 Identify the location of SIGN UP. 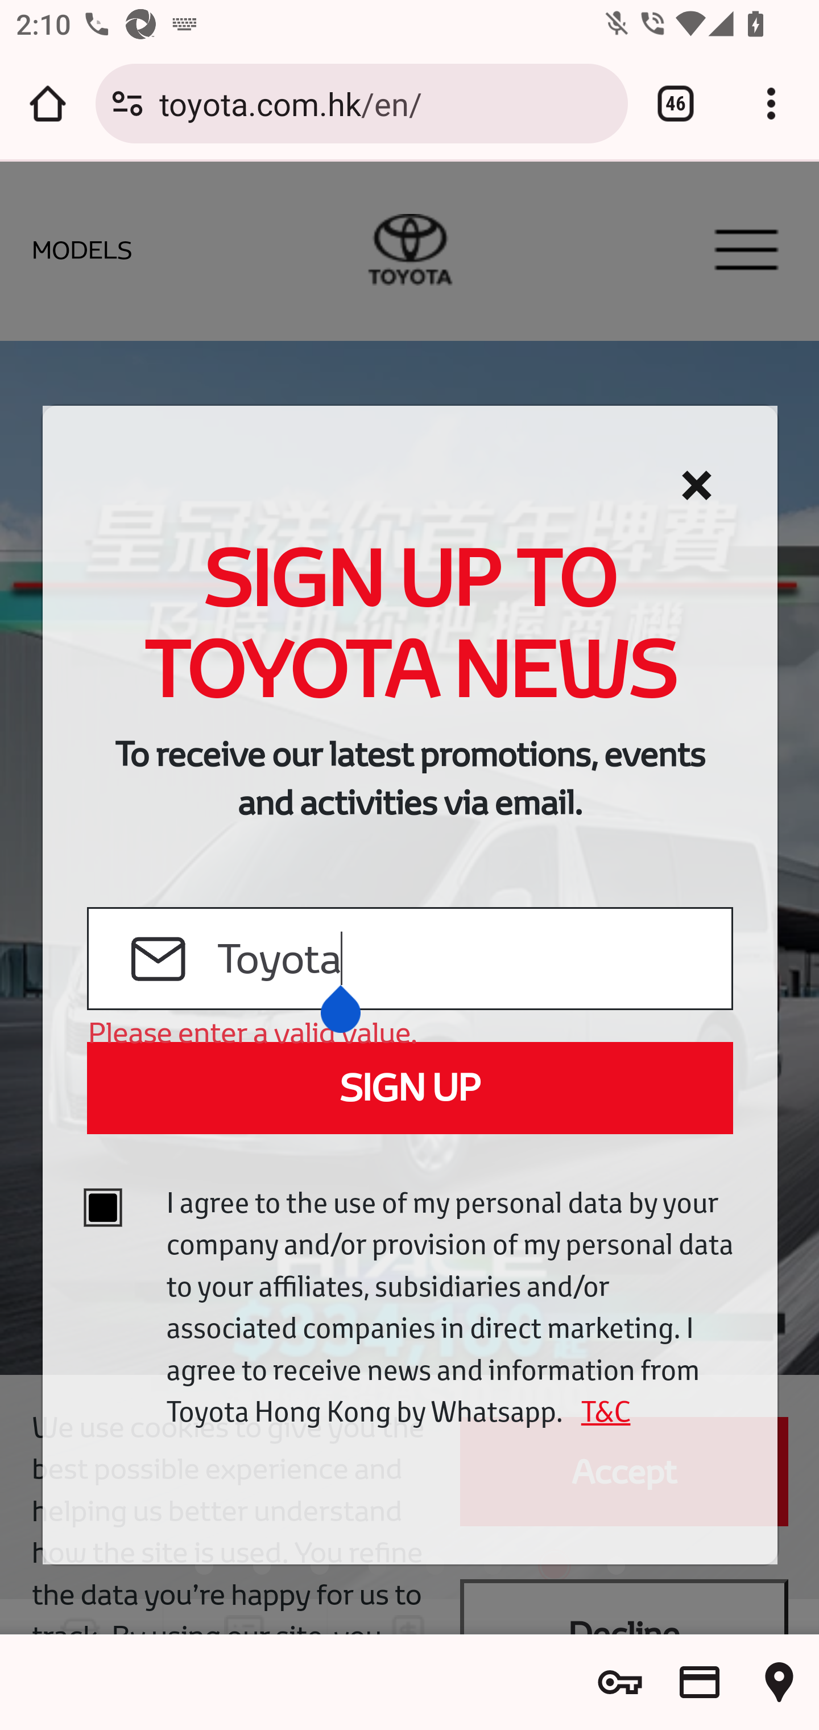
(409, 1088).